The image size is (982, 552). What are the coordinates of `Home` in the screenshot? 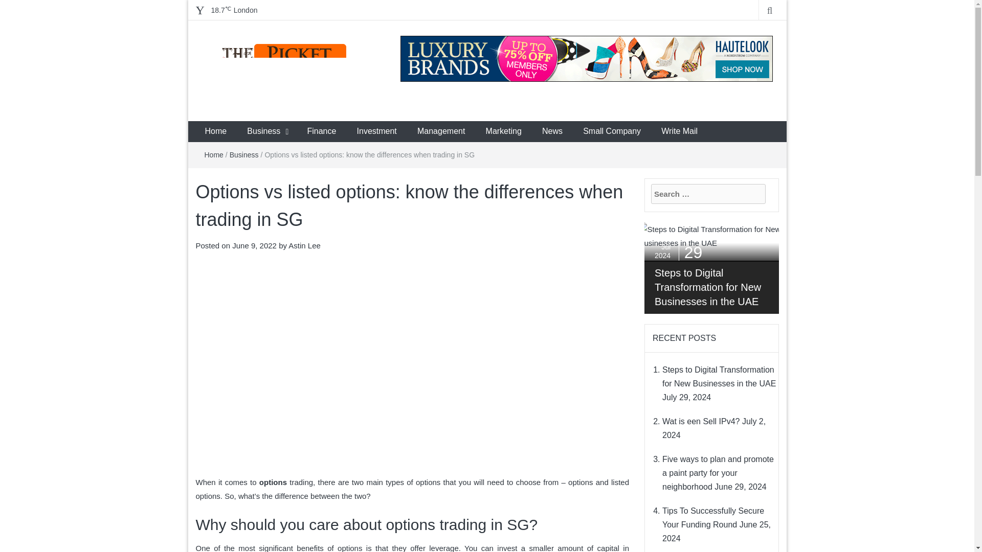 It's located at (214, 154).